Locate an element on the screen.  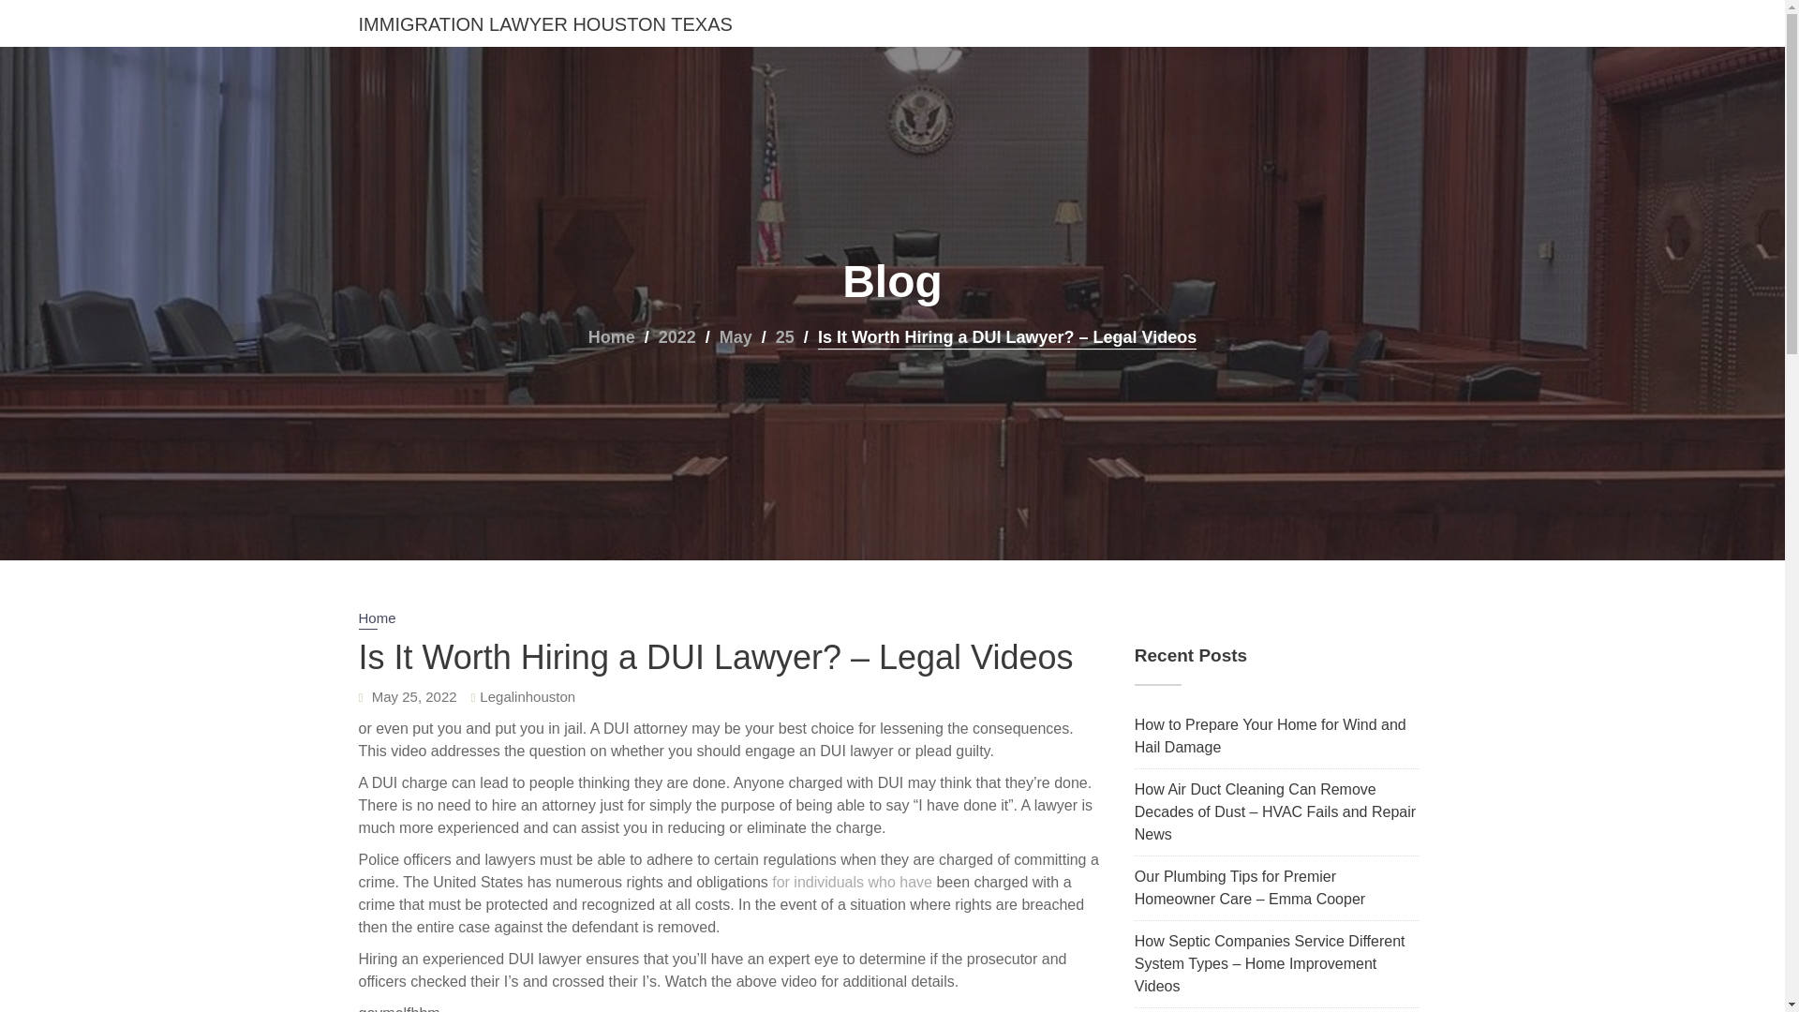
Home is located at coordinates (377, 619).